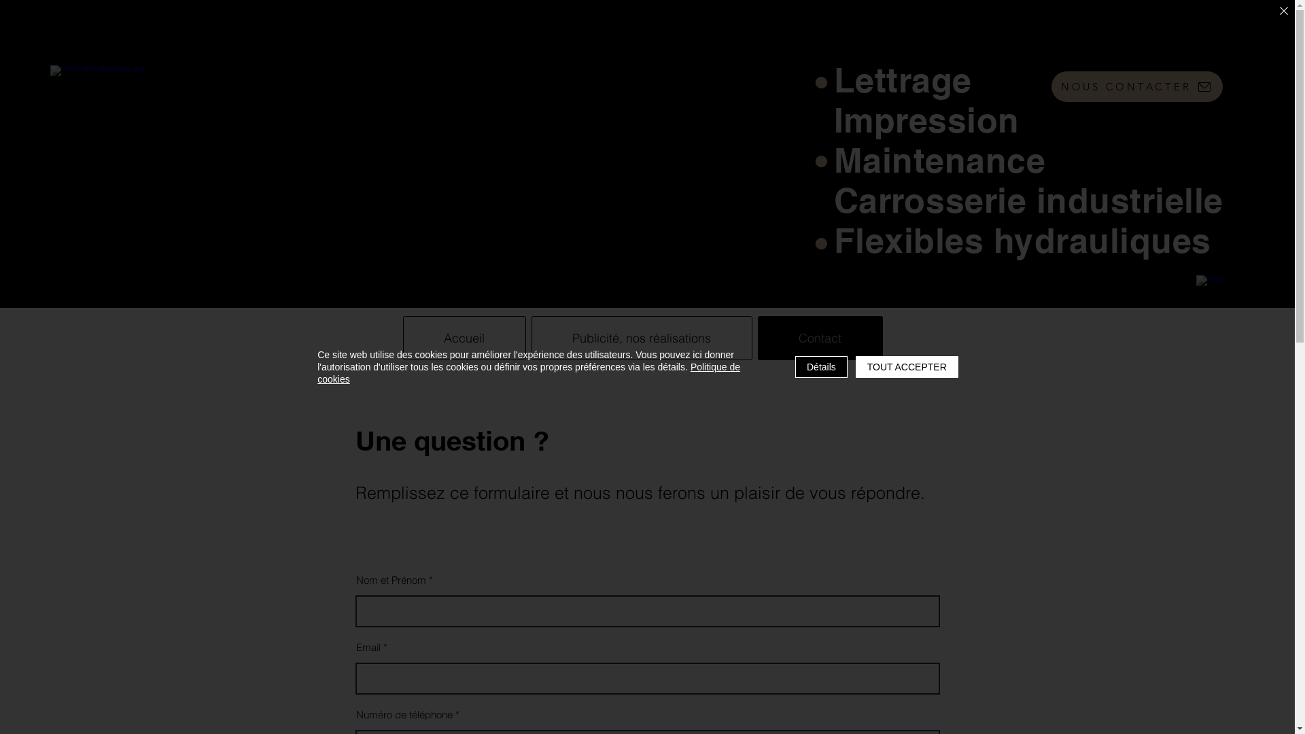 Image resolution: width=1305 pixels, height=734 pixels. Describe the element at coordinates (820, 338) in the screenshot. I see `Contact` at that location.